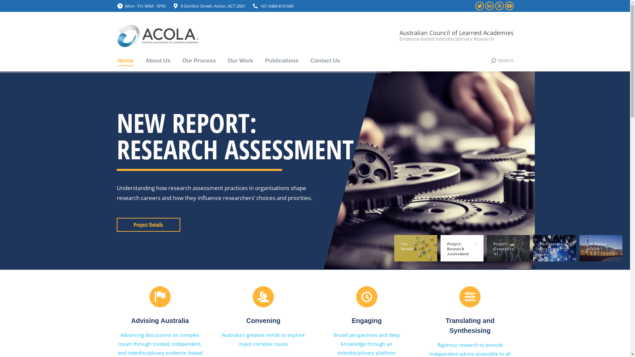  I want to click on YouTube page opens in new window, so click(509, 6).